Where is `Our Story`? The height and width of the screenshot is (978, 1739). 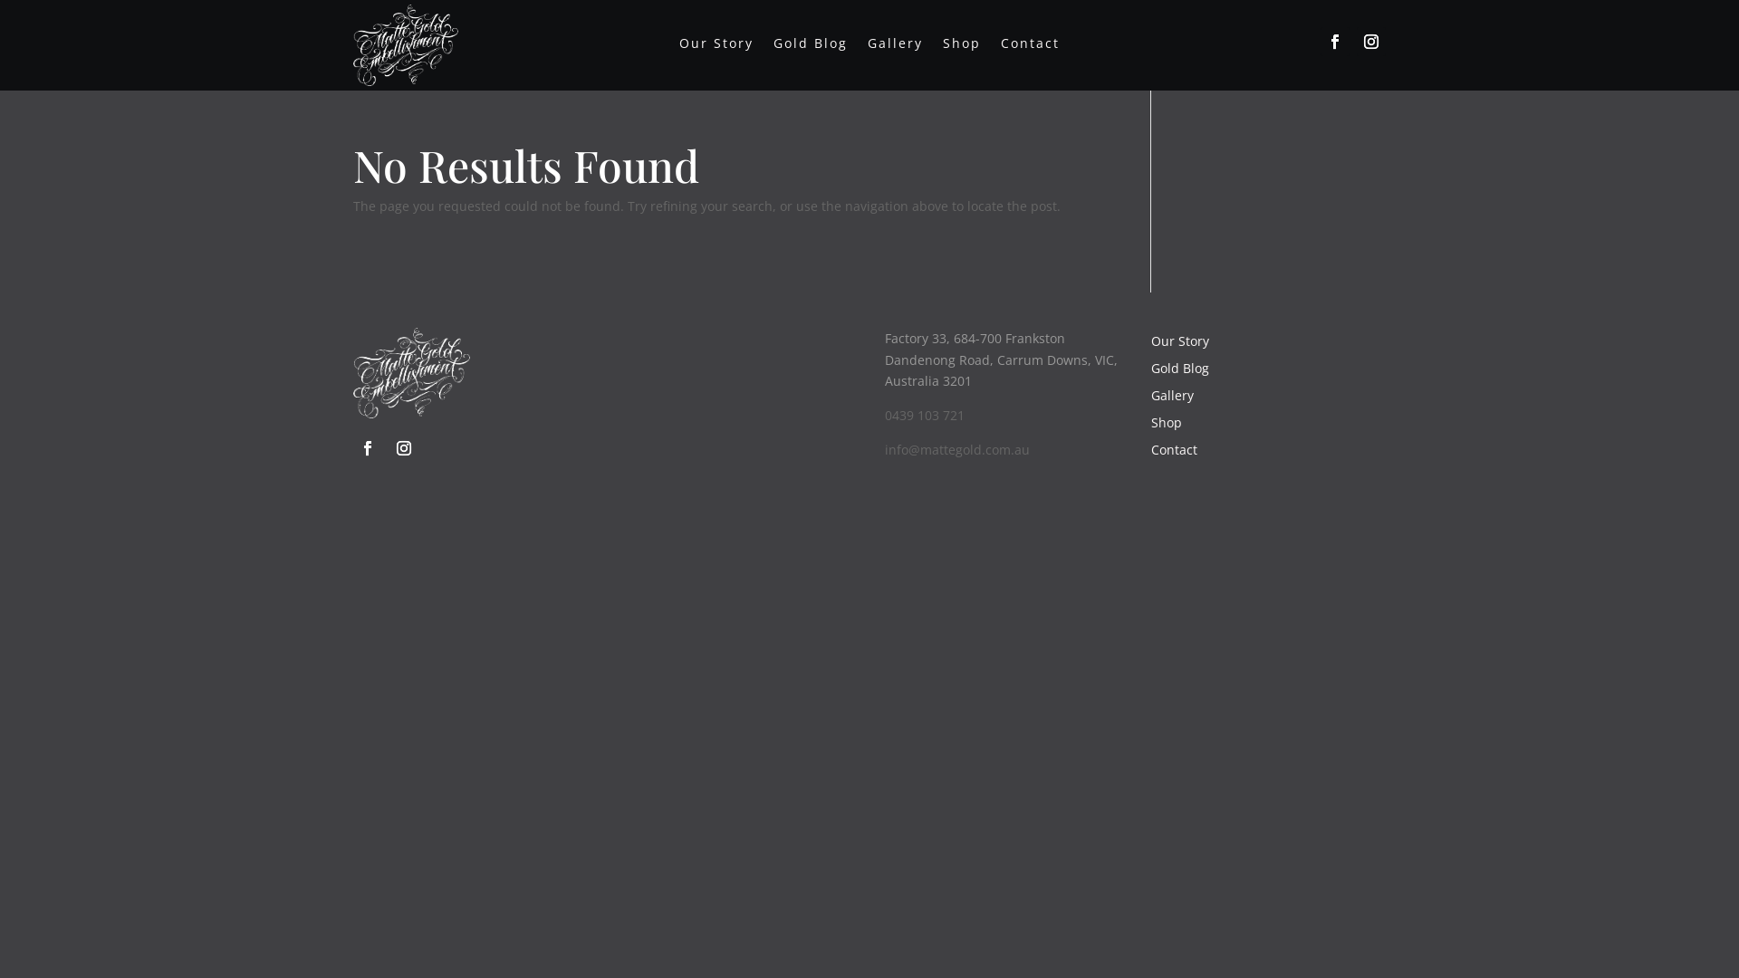
Our Story is located at coordinates (716, 47).